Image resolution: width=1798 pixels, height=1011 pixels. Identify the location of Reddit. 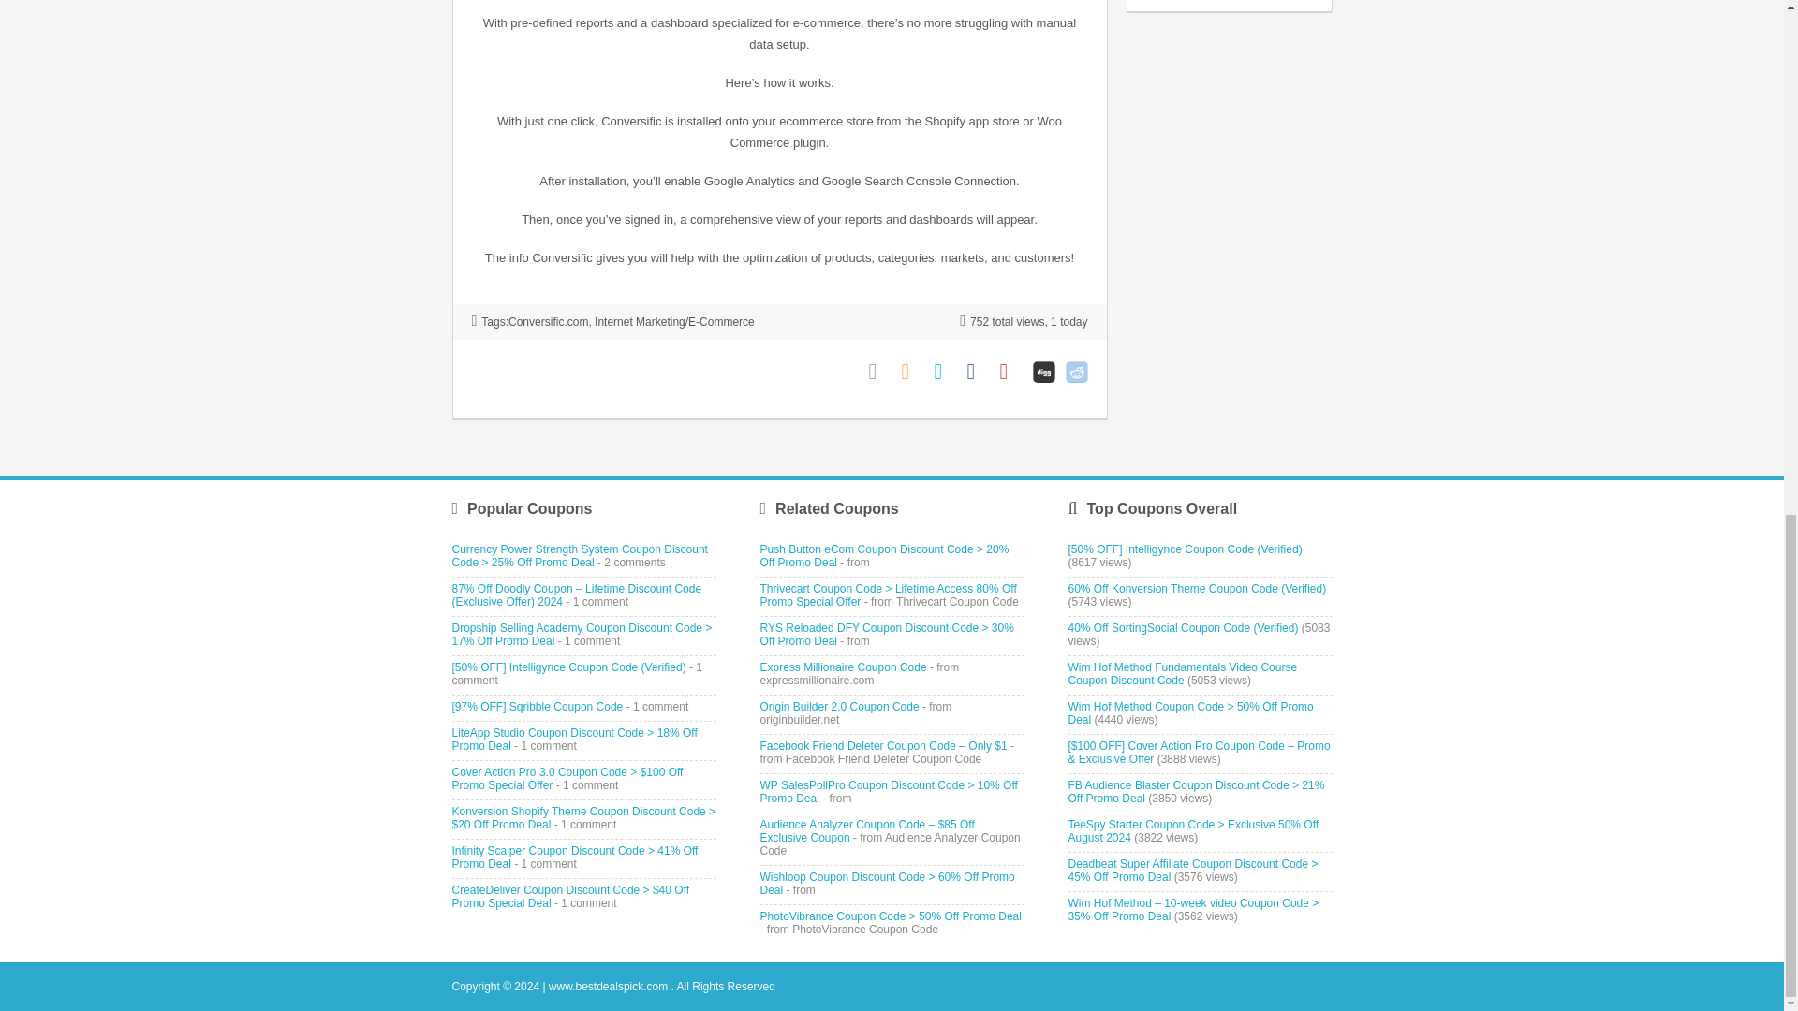
(1077, 372).